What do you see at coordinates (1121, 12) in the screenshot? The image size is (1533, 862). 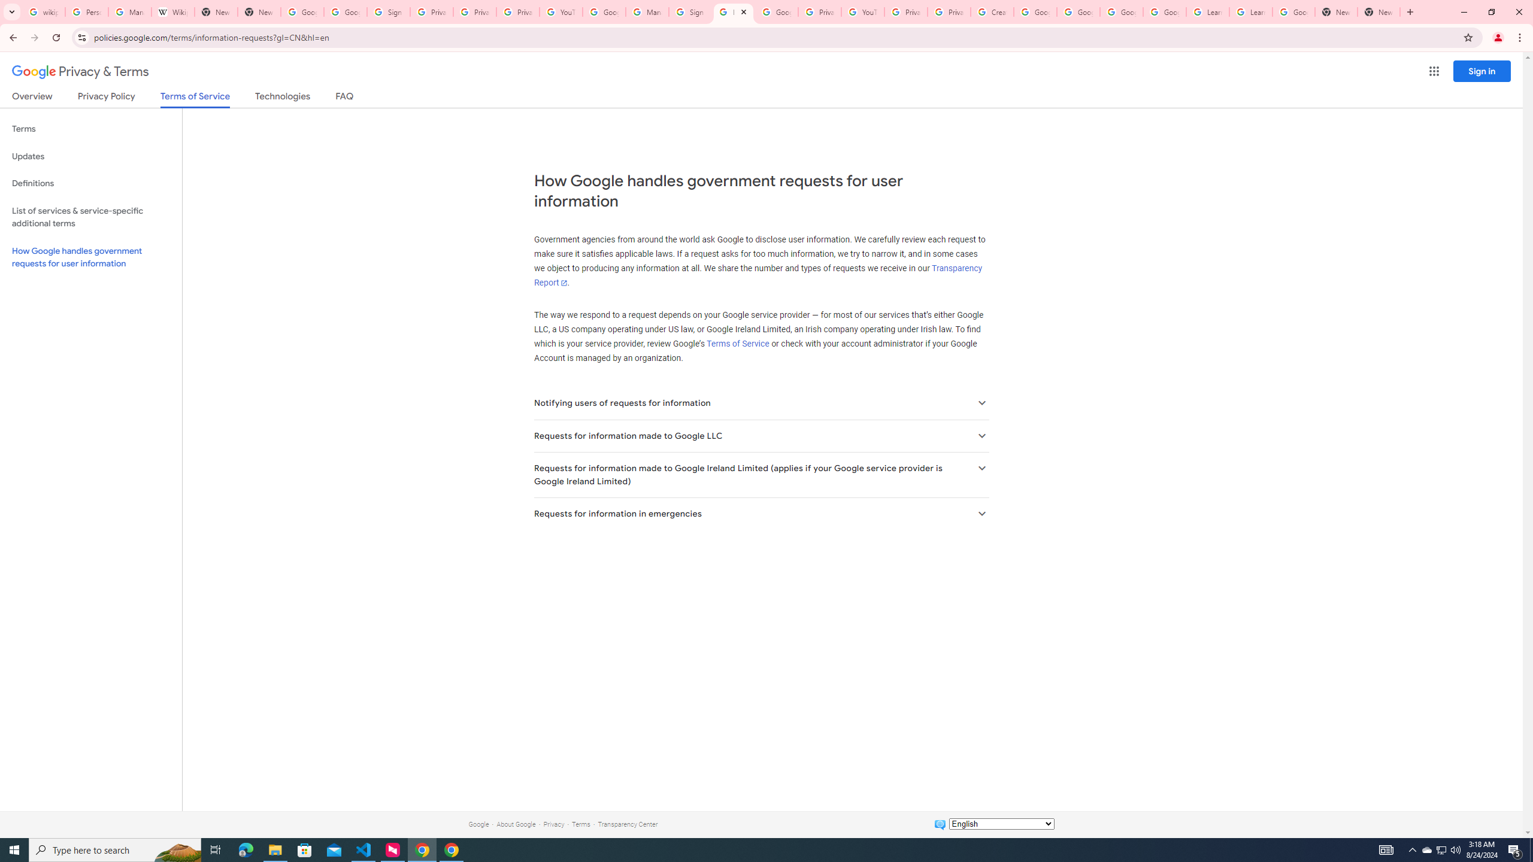 I see `Google Account Help` at bounding box center [1121, 12].